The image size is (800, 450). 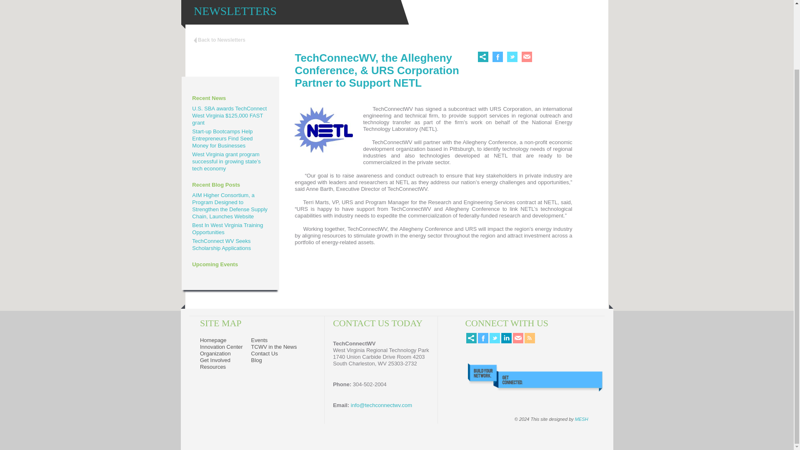 What do you see at coordinates (212, 367) in the screenshot?
I see `Resources` at bounding box center [212, 367].